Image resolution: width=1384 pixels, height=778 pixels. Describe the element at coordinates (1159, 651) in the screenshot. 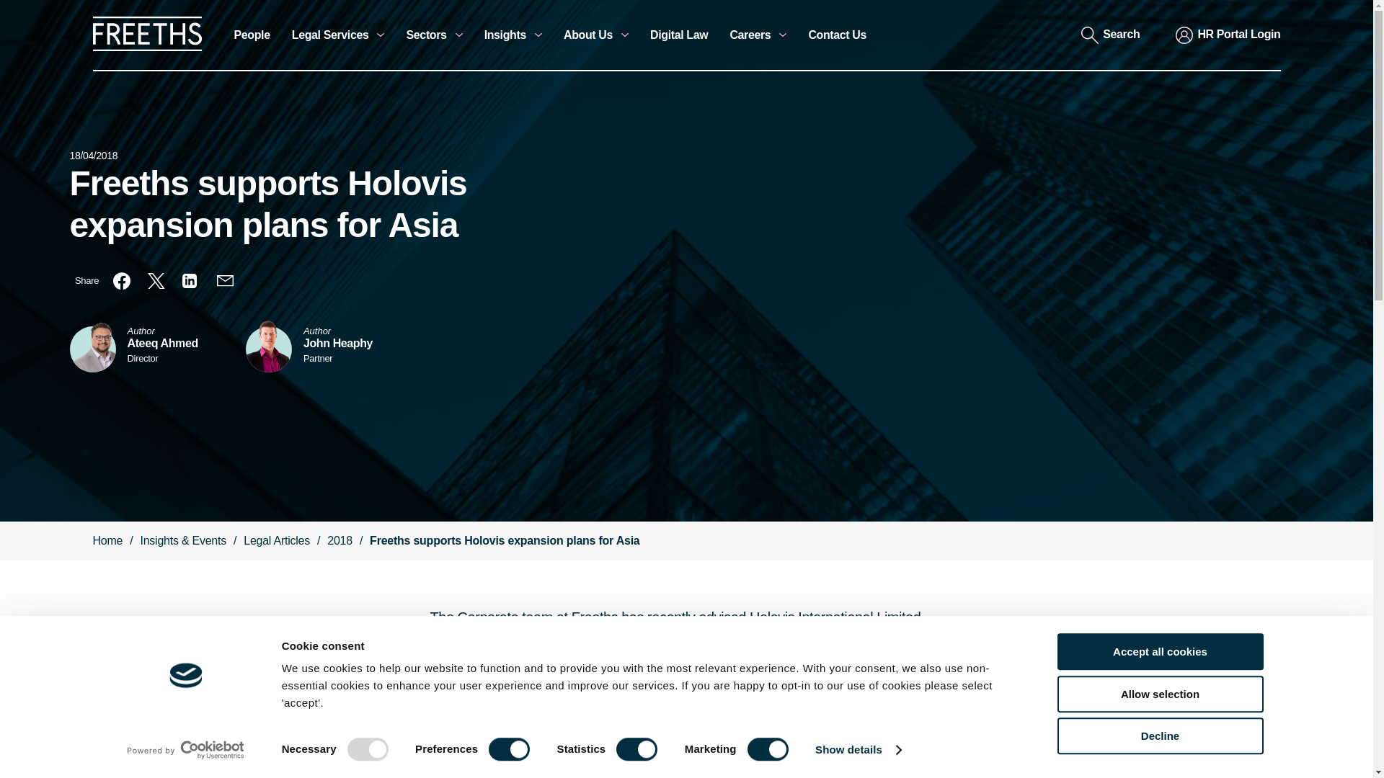

I see `Accept all cookies` at that location.